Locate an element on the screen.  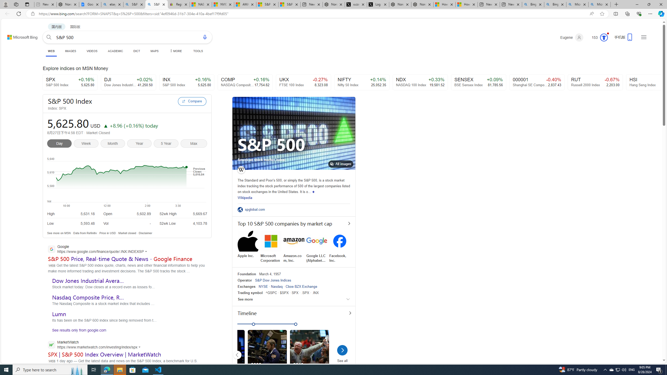
Operator is located at coordinates (245, 280).